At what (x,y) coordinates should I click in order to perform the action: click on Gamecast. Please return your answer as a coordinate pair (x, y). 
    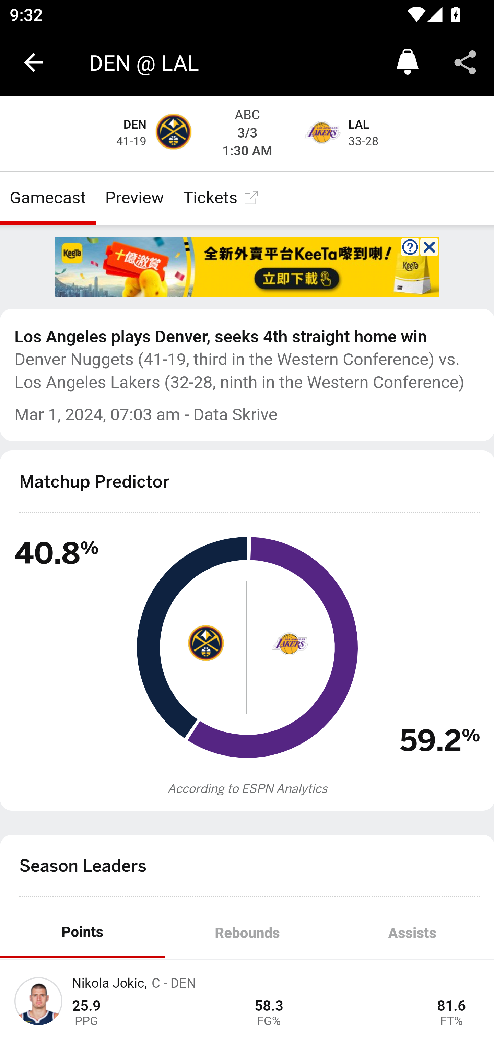
    Looking at the image, I should click on (48, 198).